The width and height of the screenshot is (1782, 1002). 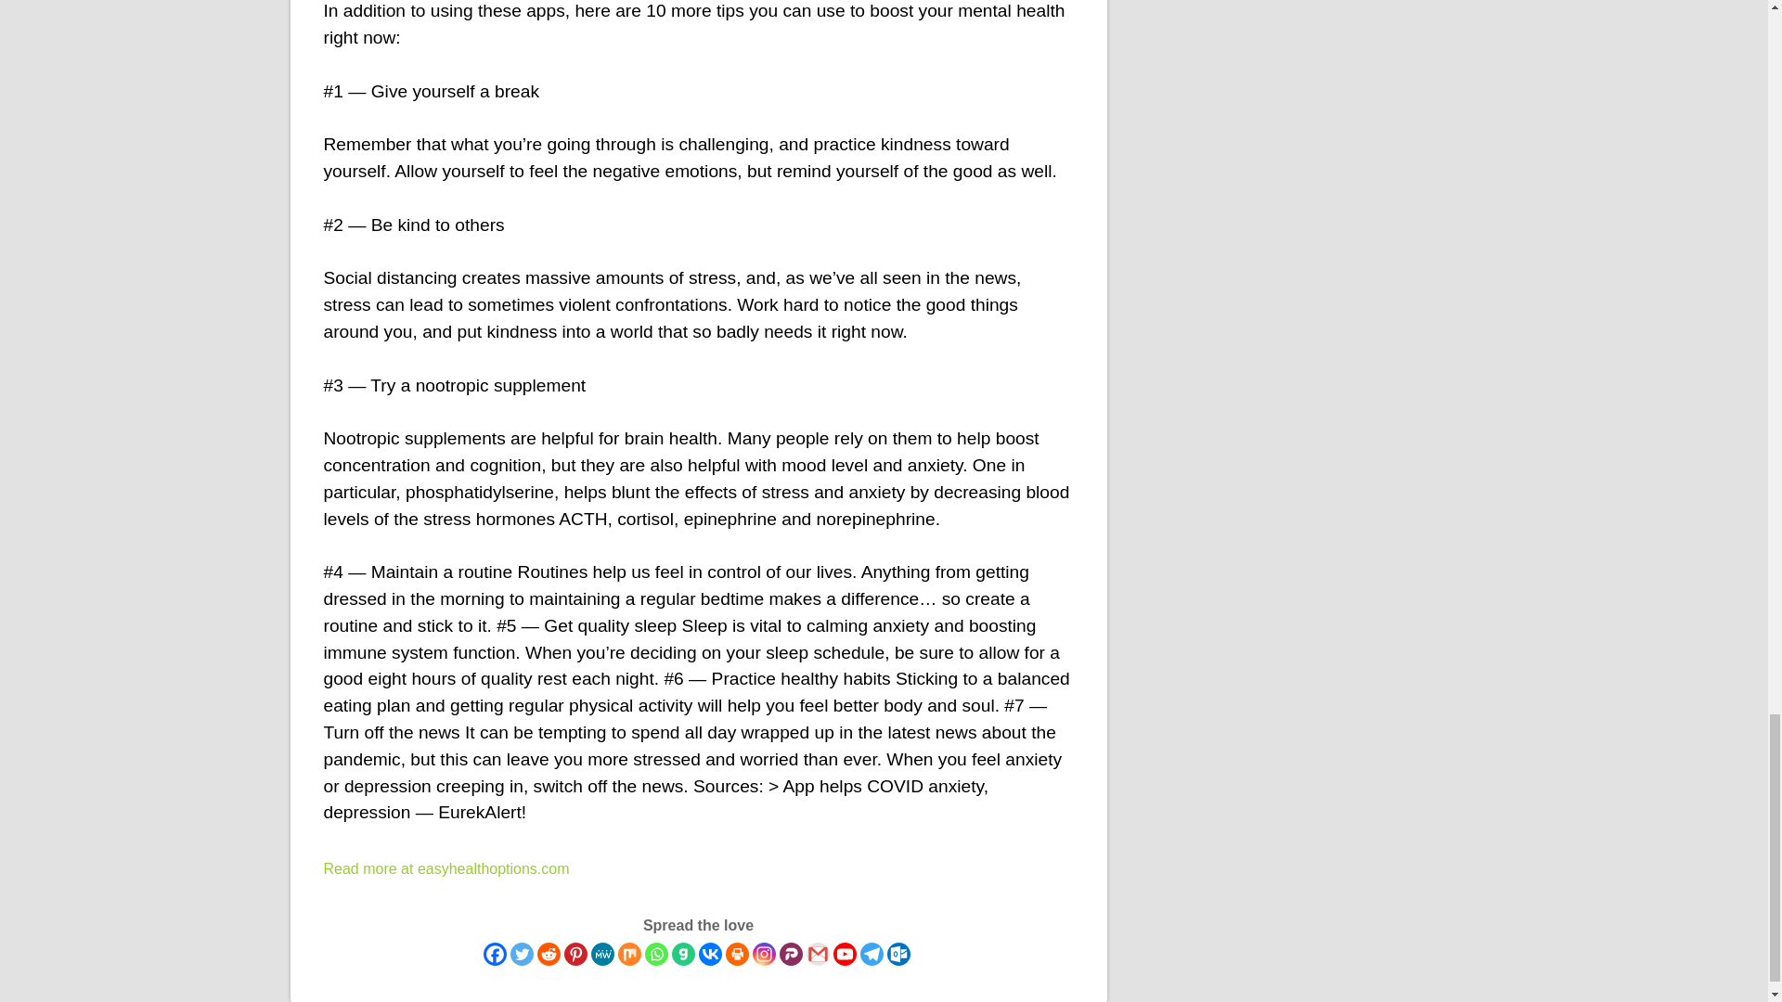 I want to click on Pinterest, so click(x=575, y=954).